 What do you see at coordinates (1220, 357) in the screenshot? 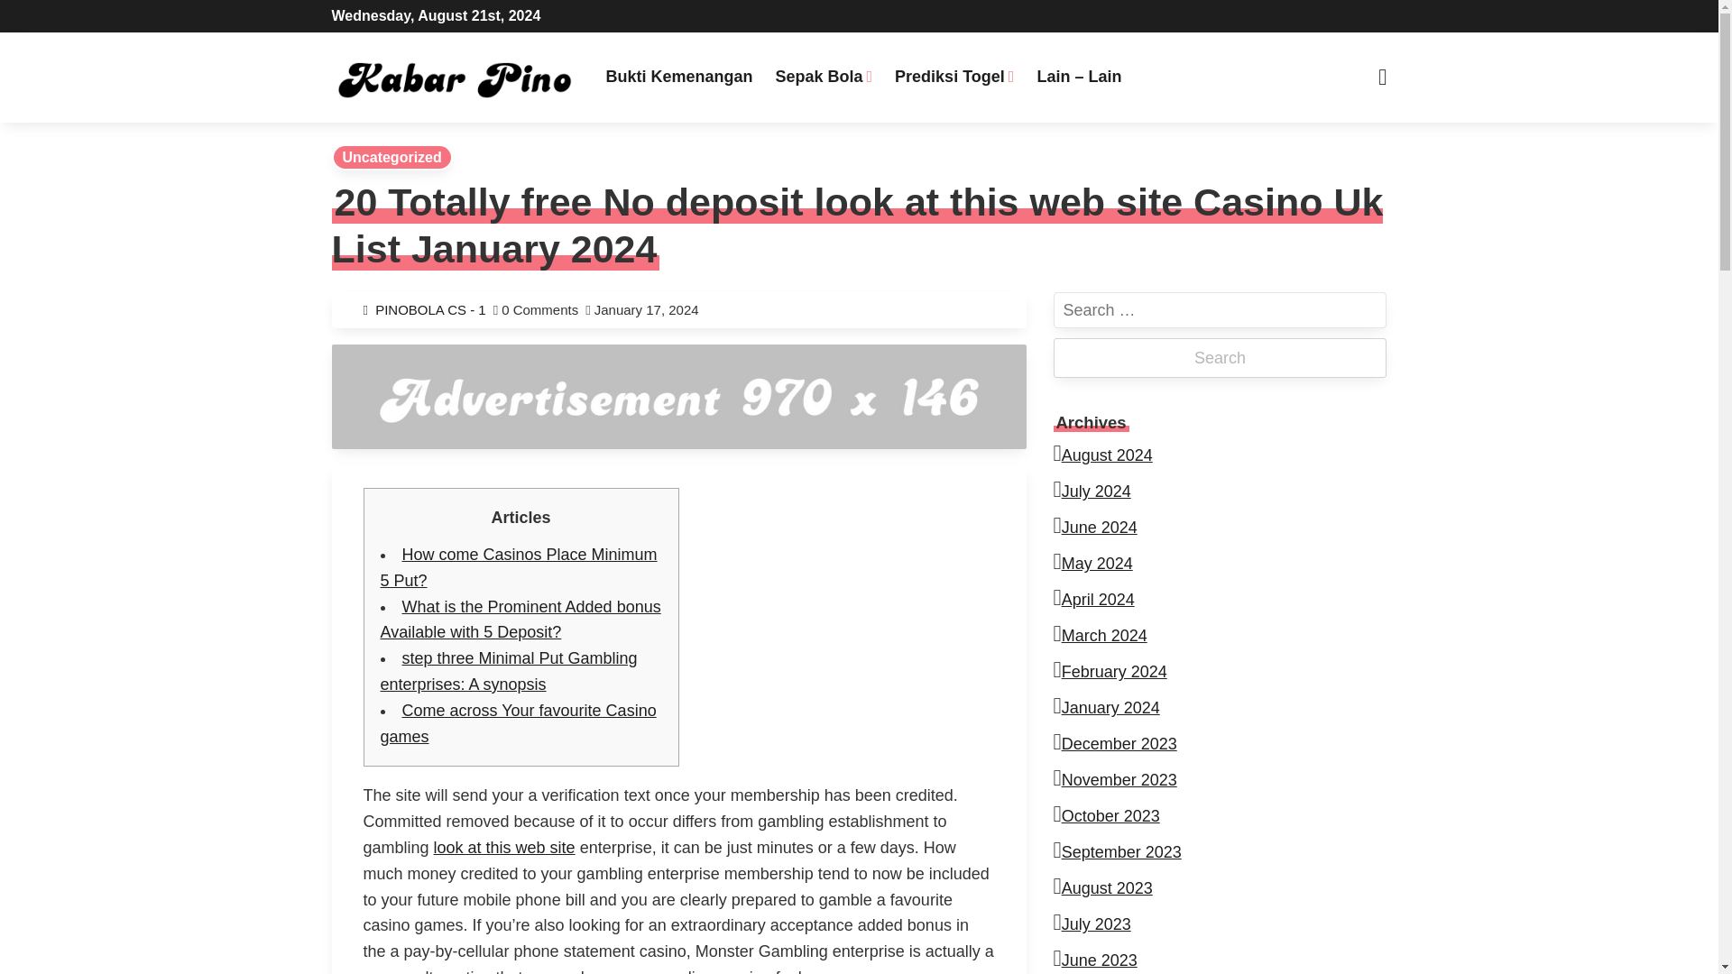
I see `Search` at bounding box center [1220, 357].